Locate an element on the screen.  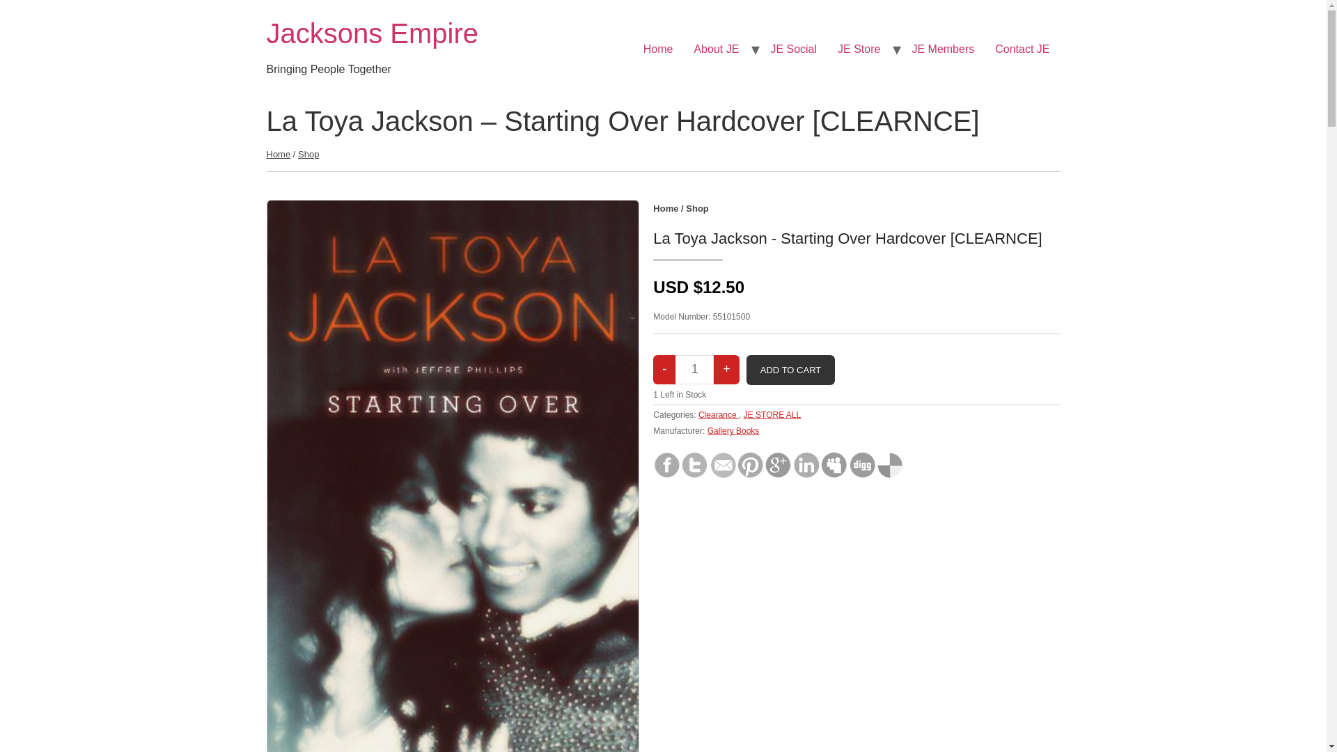
Clearance is located at coordinates (719, 414).